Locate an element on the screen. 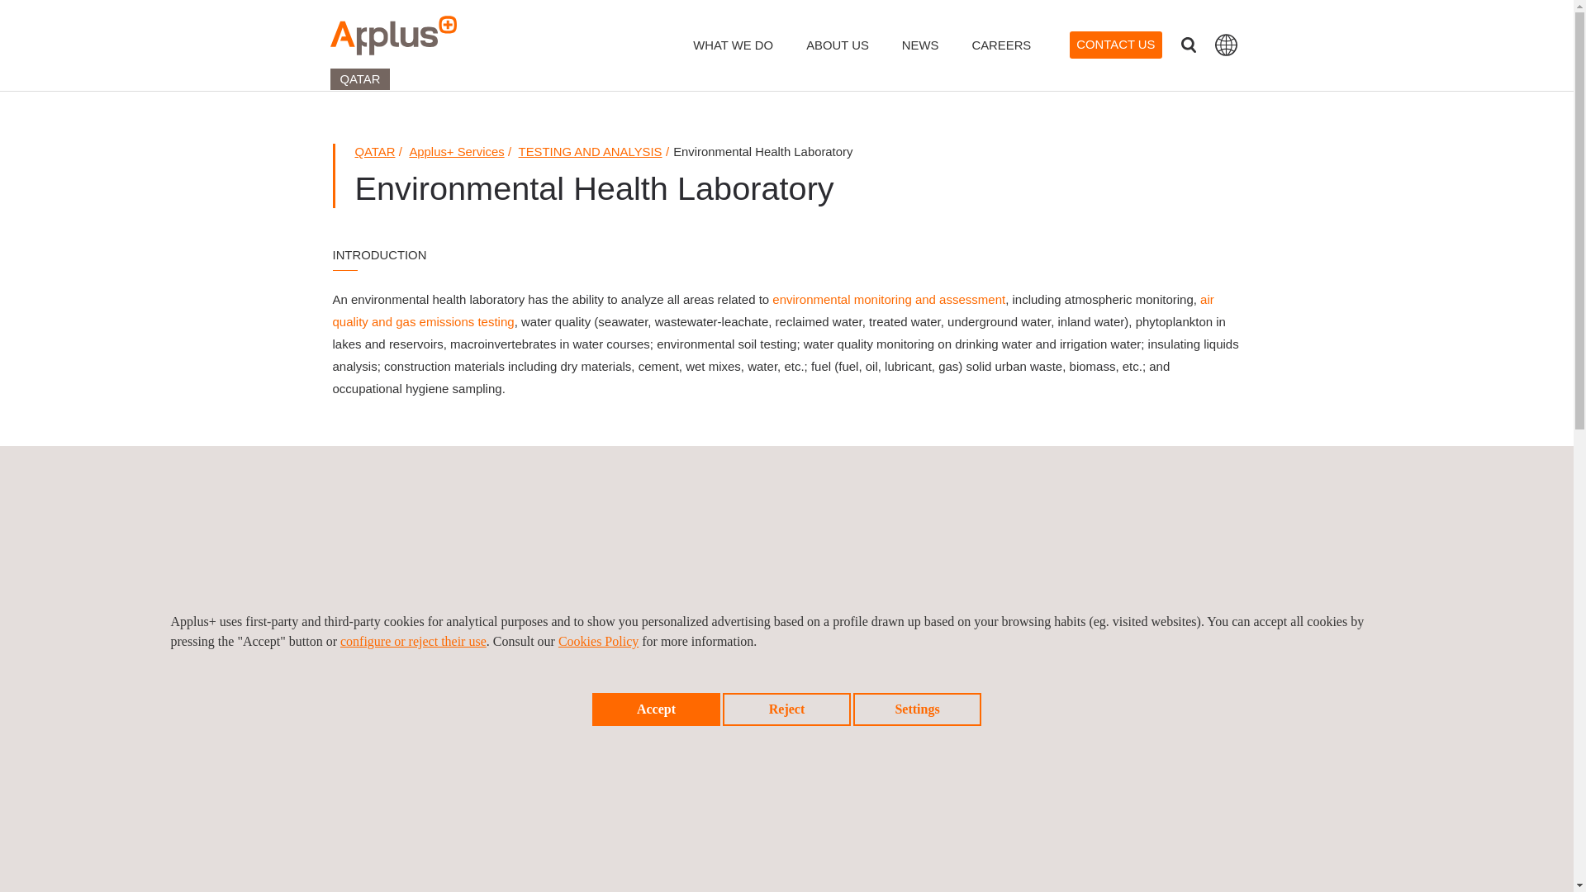 The width and height of the screenshot is (1586, 892). Environmental Health Laboratory is located at coordinates (1097, 774).